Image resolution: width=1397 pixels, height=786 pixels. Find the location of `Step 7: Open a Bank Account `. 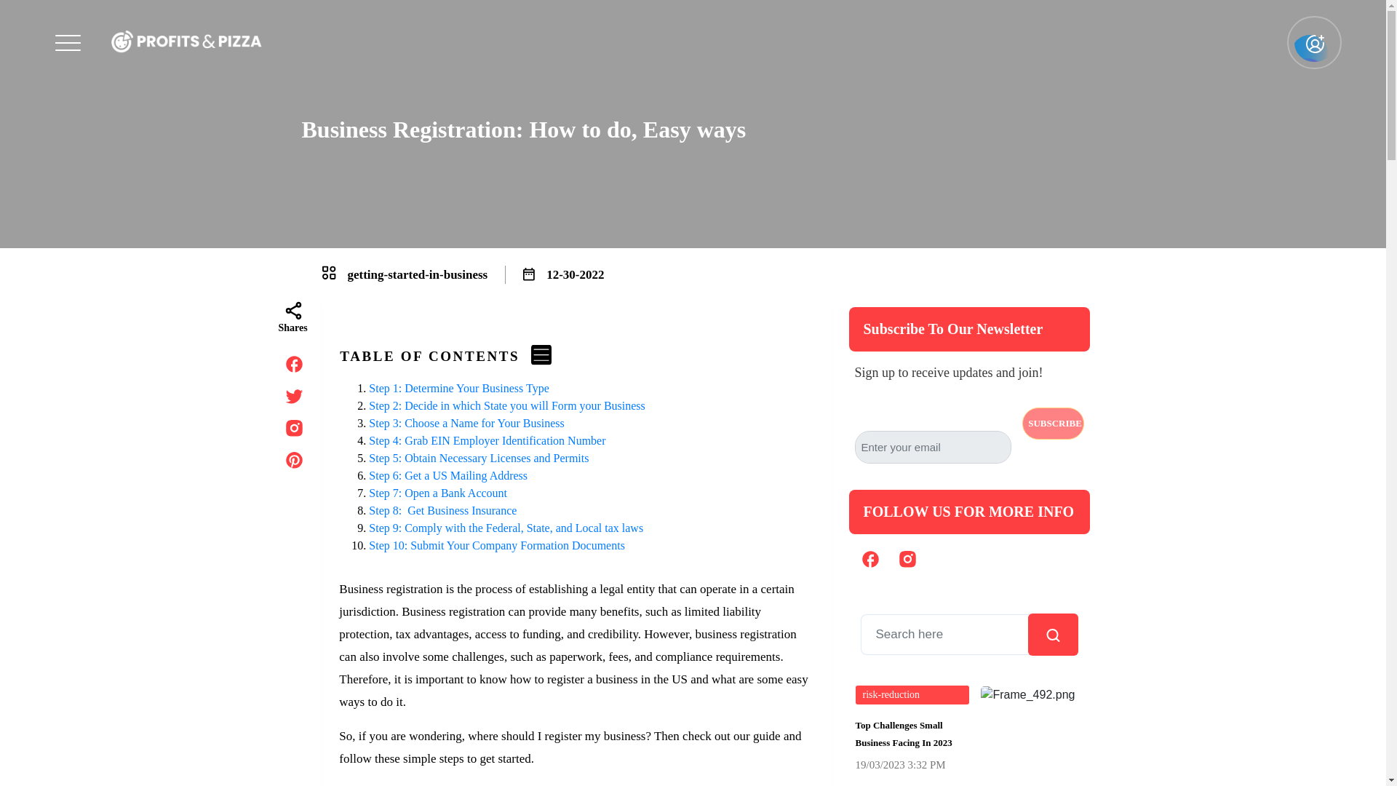

Step 7: Open a Bank Account  is located at coordinates (439, 492).